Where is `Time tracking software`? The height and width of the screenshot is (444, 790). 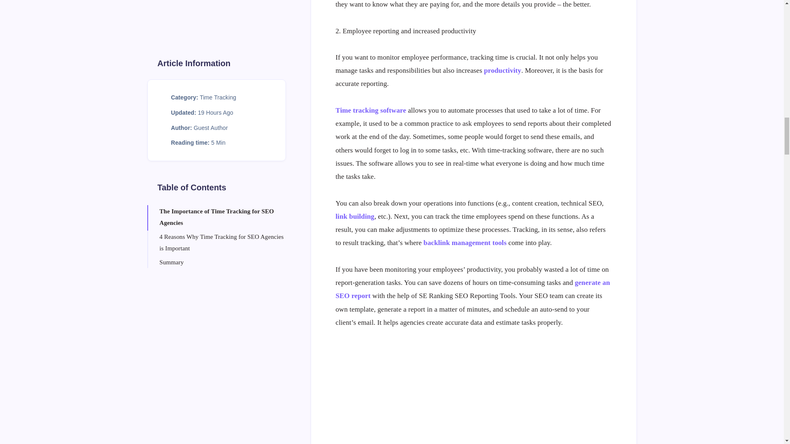 Time tracking software is located at coordinates (371, 110).